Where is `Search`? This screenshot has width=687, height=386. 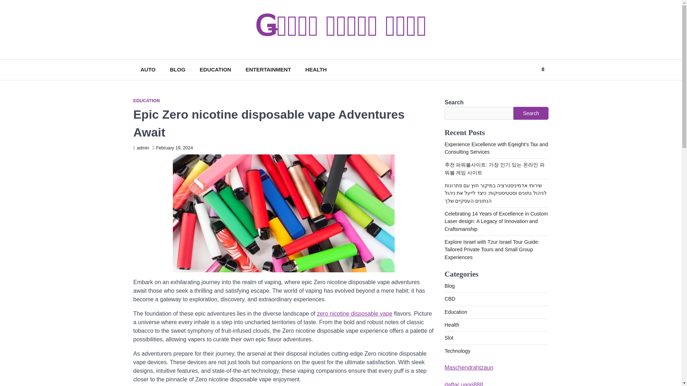
Search is located at coordinates (542, 69).